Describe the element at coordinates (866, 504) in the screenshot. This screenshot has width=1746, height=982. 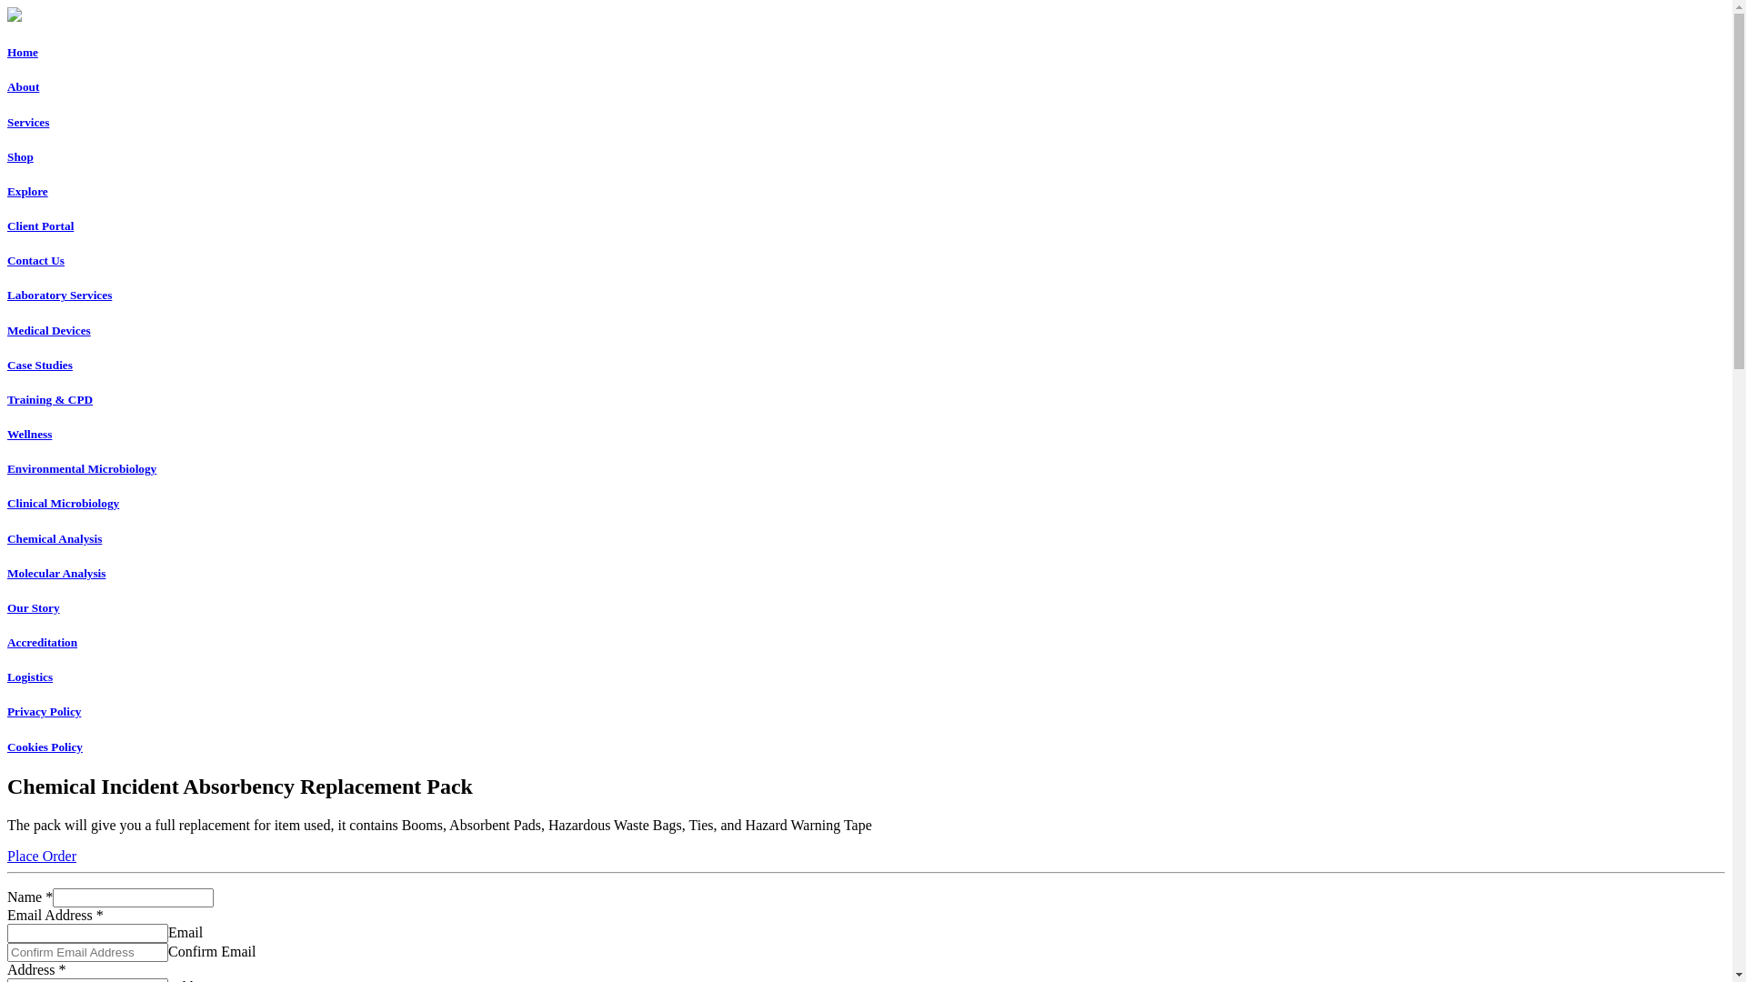
I see `Clinical Microbiology` at that location.